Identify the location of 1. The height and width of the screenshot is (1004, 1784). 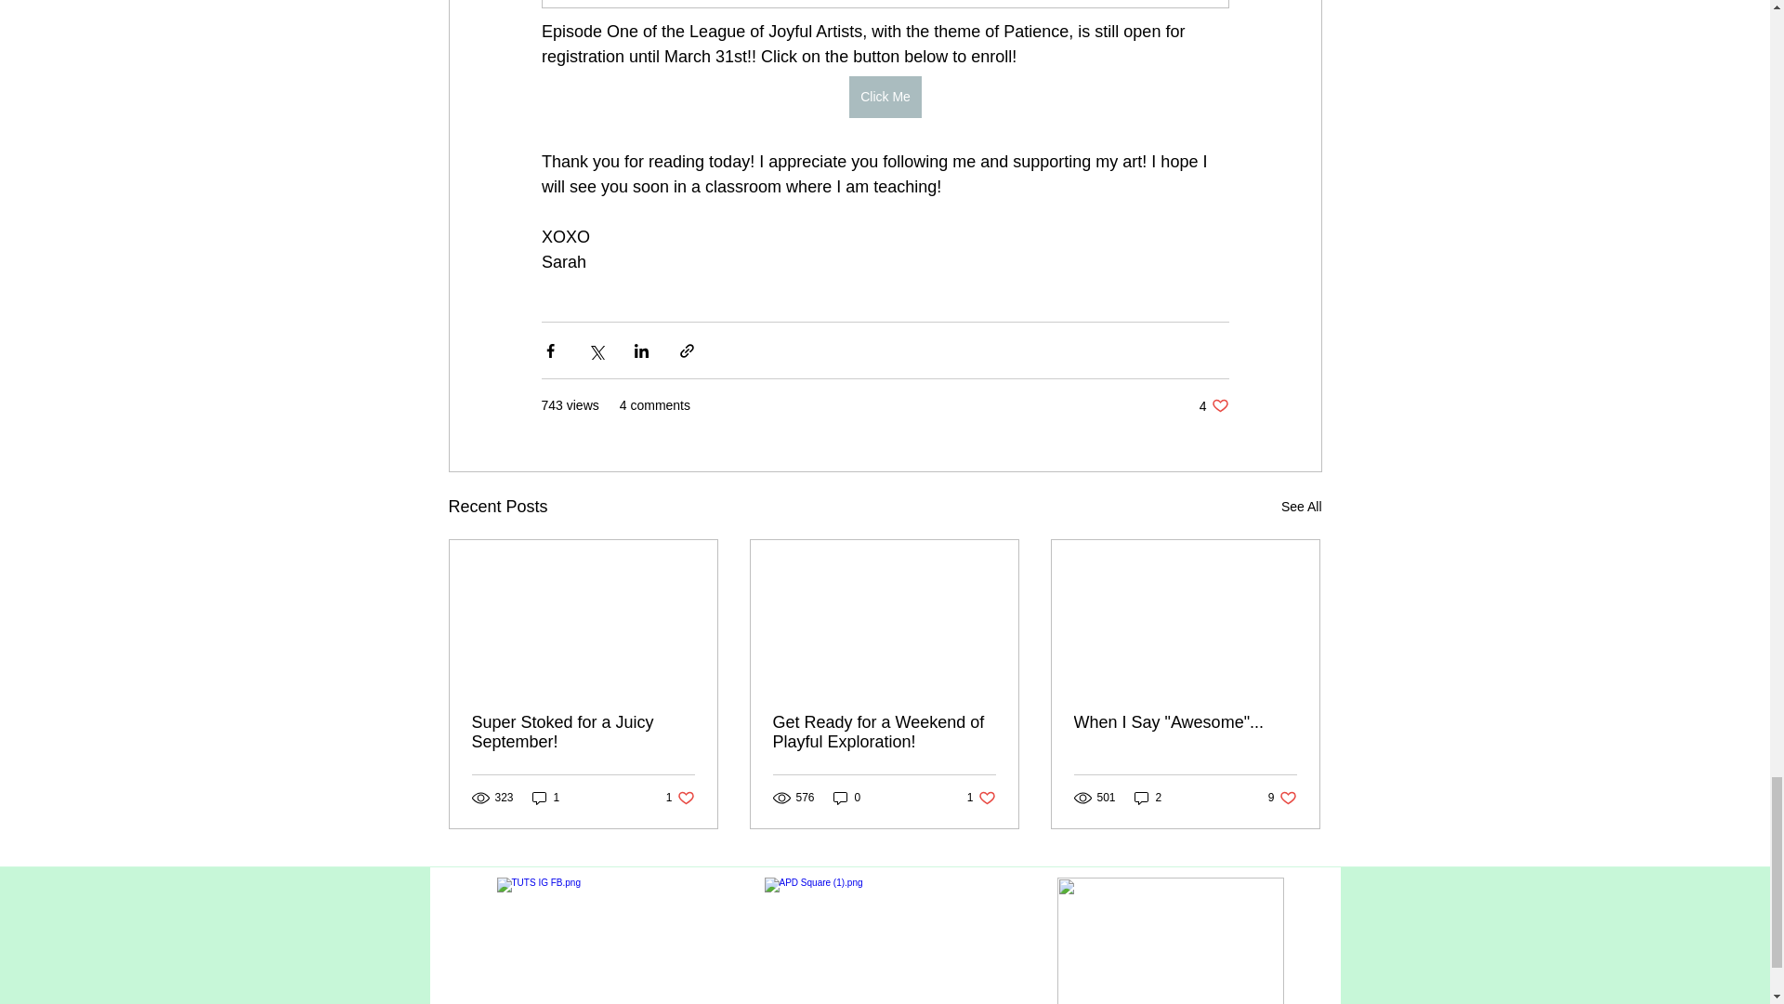
(584, 732).